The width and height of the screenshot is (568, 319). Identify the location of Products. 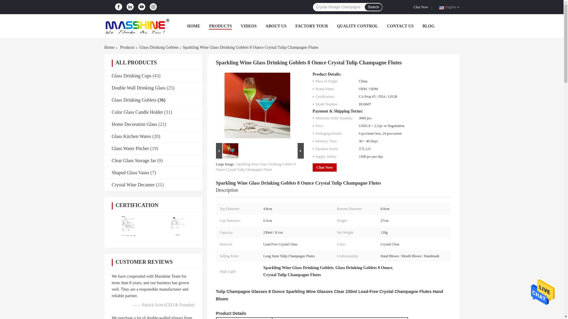
(127, 47).